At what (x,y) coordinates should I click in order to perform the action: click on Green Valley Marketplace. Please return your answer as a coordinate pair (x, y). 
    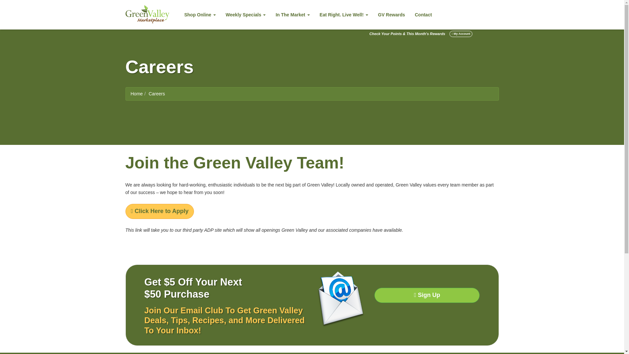
    Looking at the image, I should click on (147, 14).